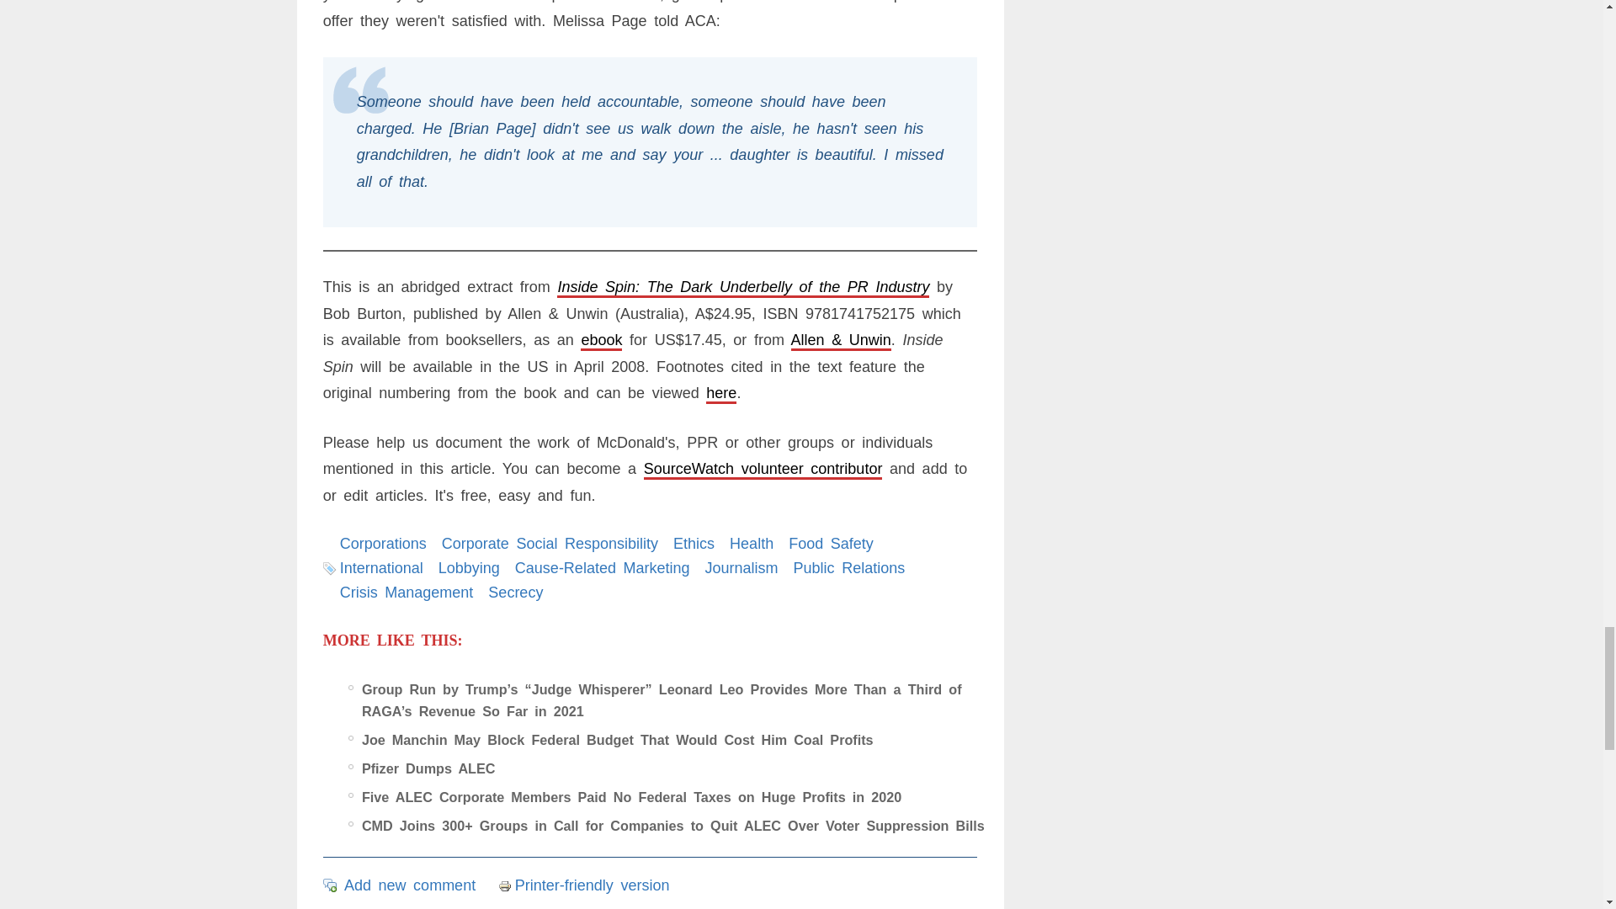 Image resolution: width=1616 pixels, height=909 pixels. Describe the element at coordinates (584, 885) in the screenshot. I see `Display a printer-friendly version of this page.` at that location.